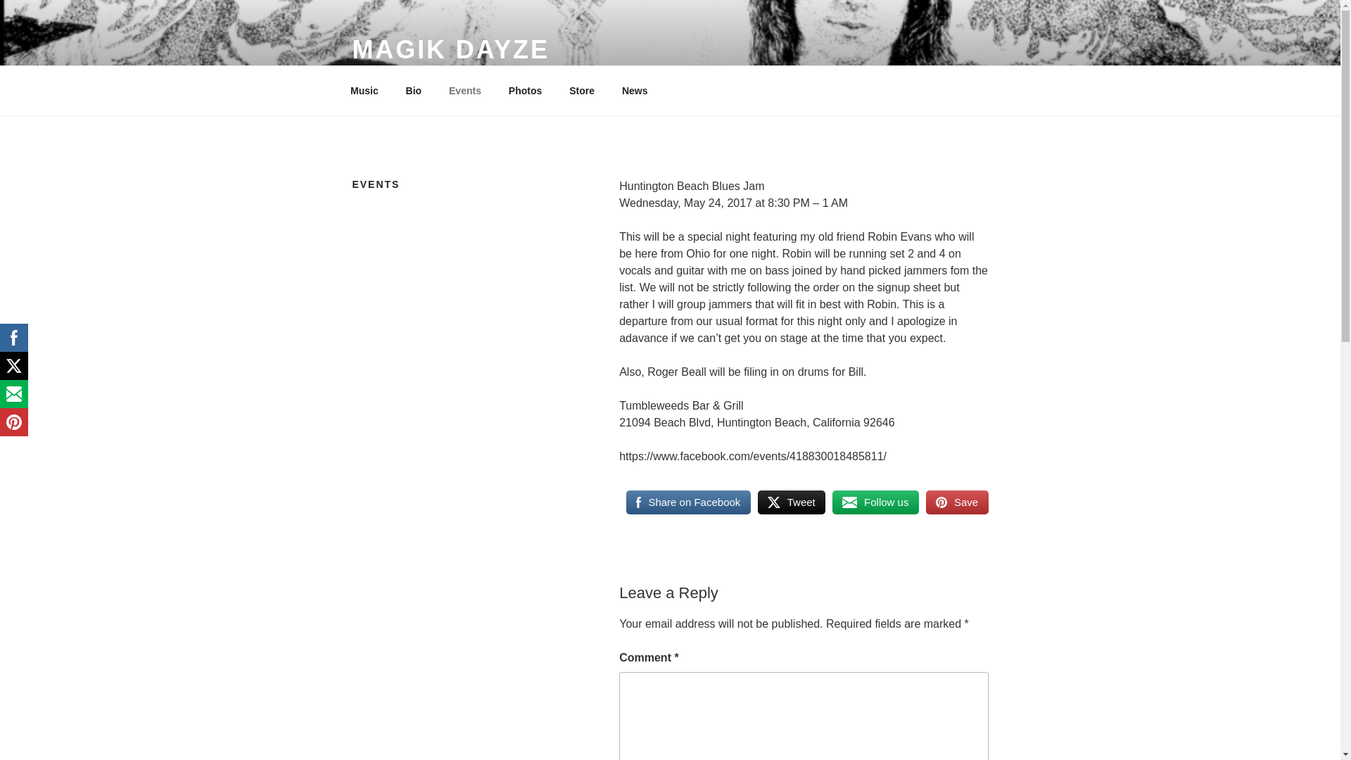  Describe the element at coordinates (450, 49) in the screenshot. I see `MAGIK DAYZE` at that location.